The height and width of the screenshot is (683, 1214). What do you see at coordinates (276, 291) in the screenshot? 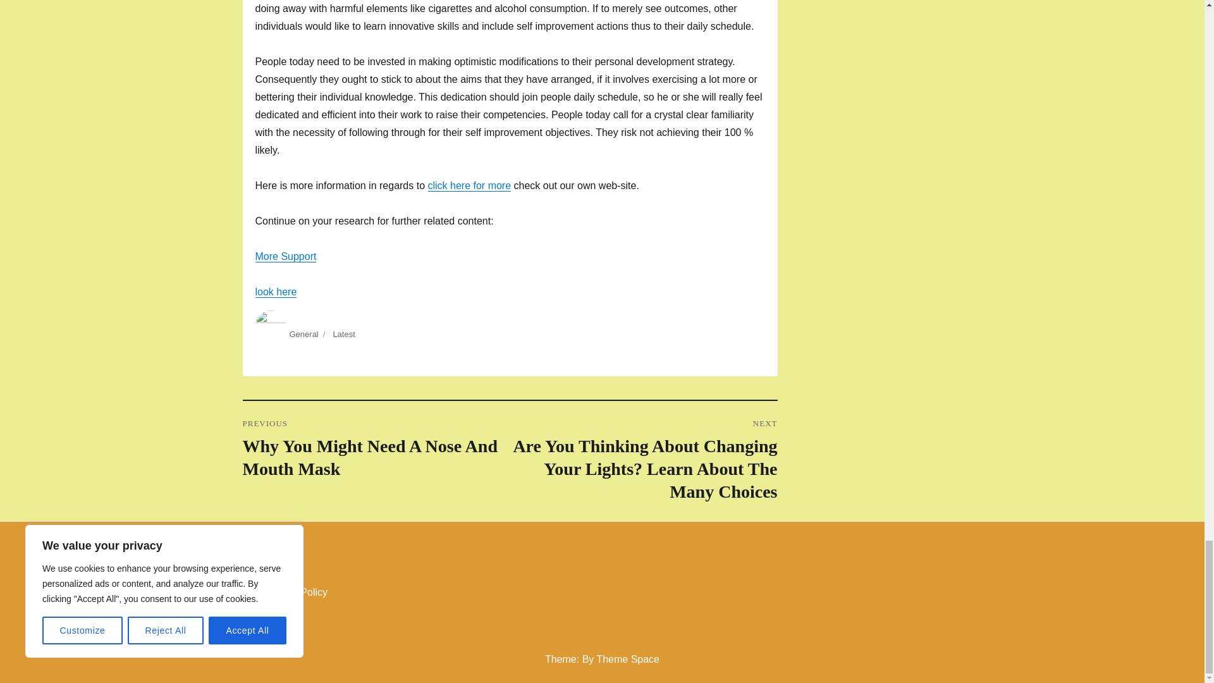
I see `look here` at bounding box center [276, 291].